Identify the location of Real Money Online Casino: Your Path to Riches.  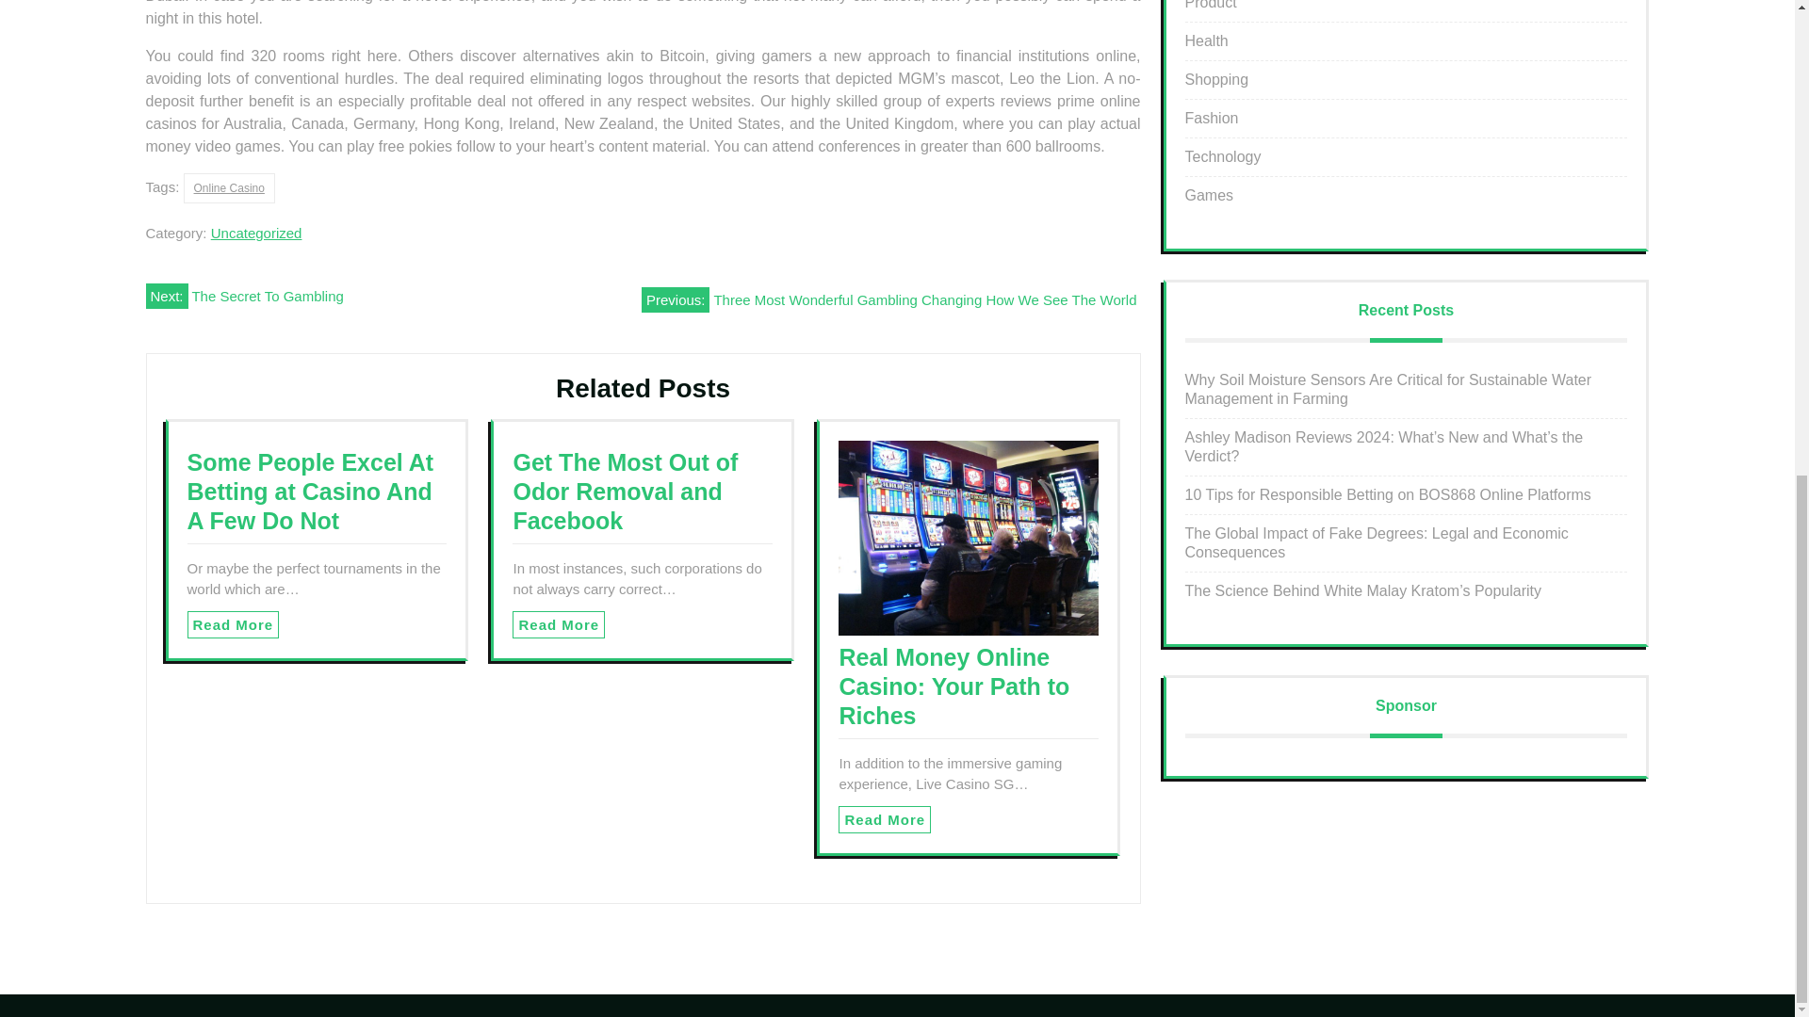
(953, 686).